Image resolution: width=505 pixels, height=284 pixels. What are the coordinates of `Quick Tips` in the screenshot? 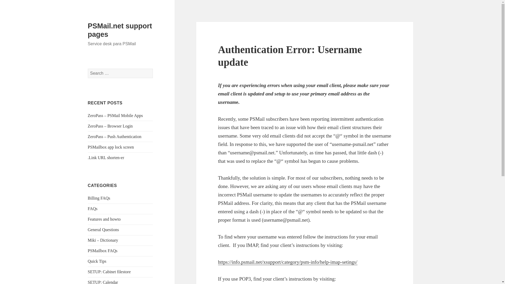 It's located at (97, 261).